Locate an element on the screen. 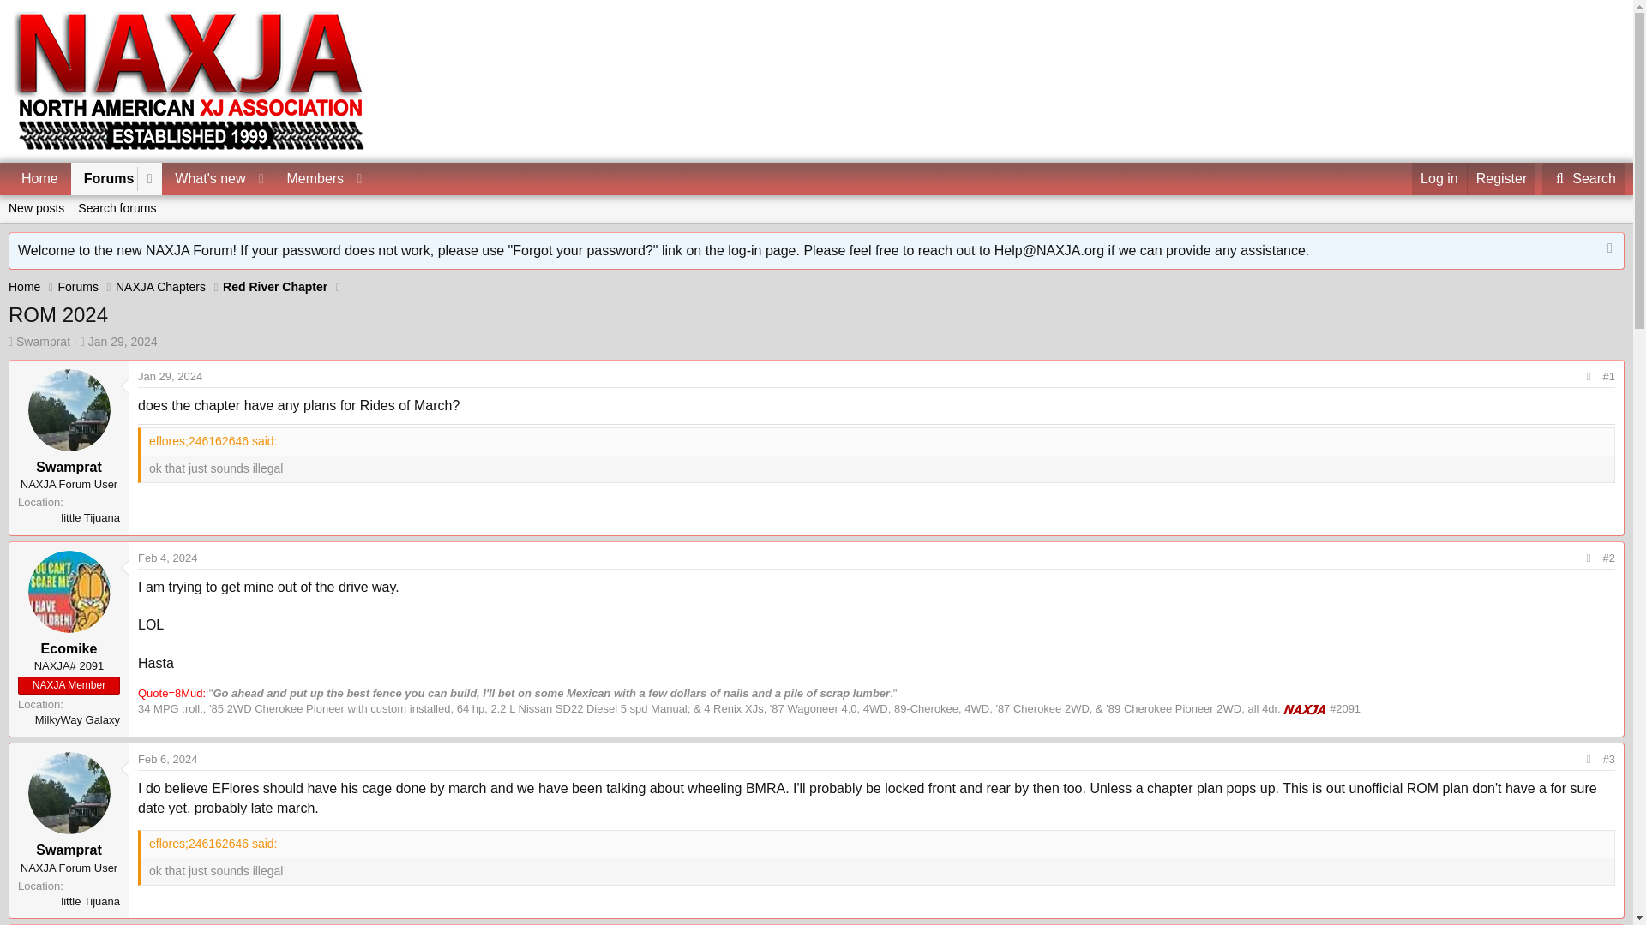  Forums is located at coordinates (1583, 178).